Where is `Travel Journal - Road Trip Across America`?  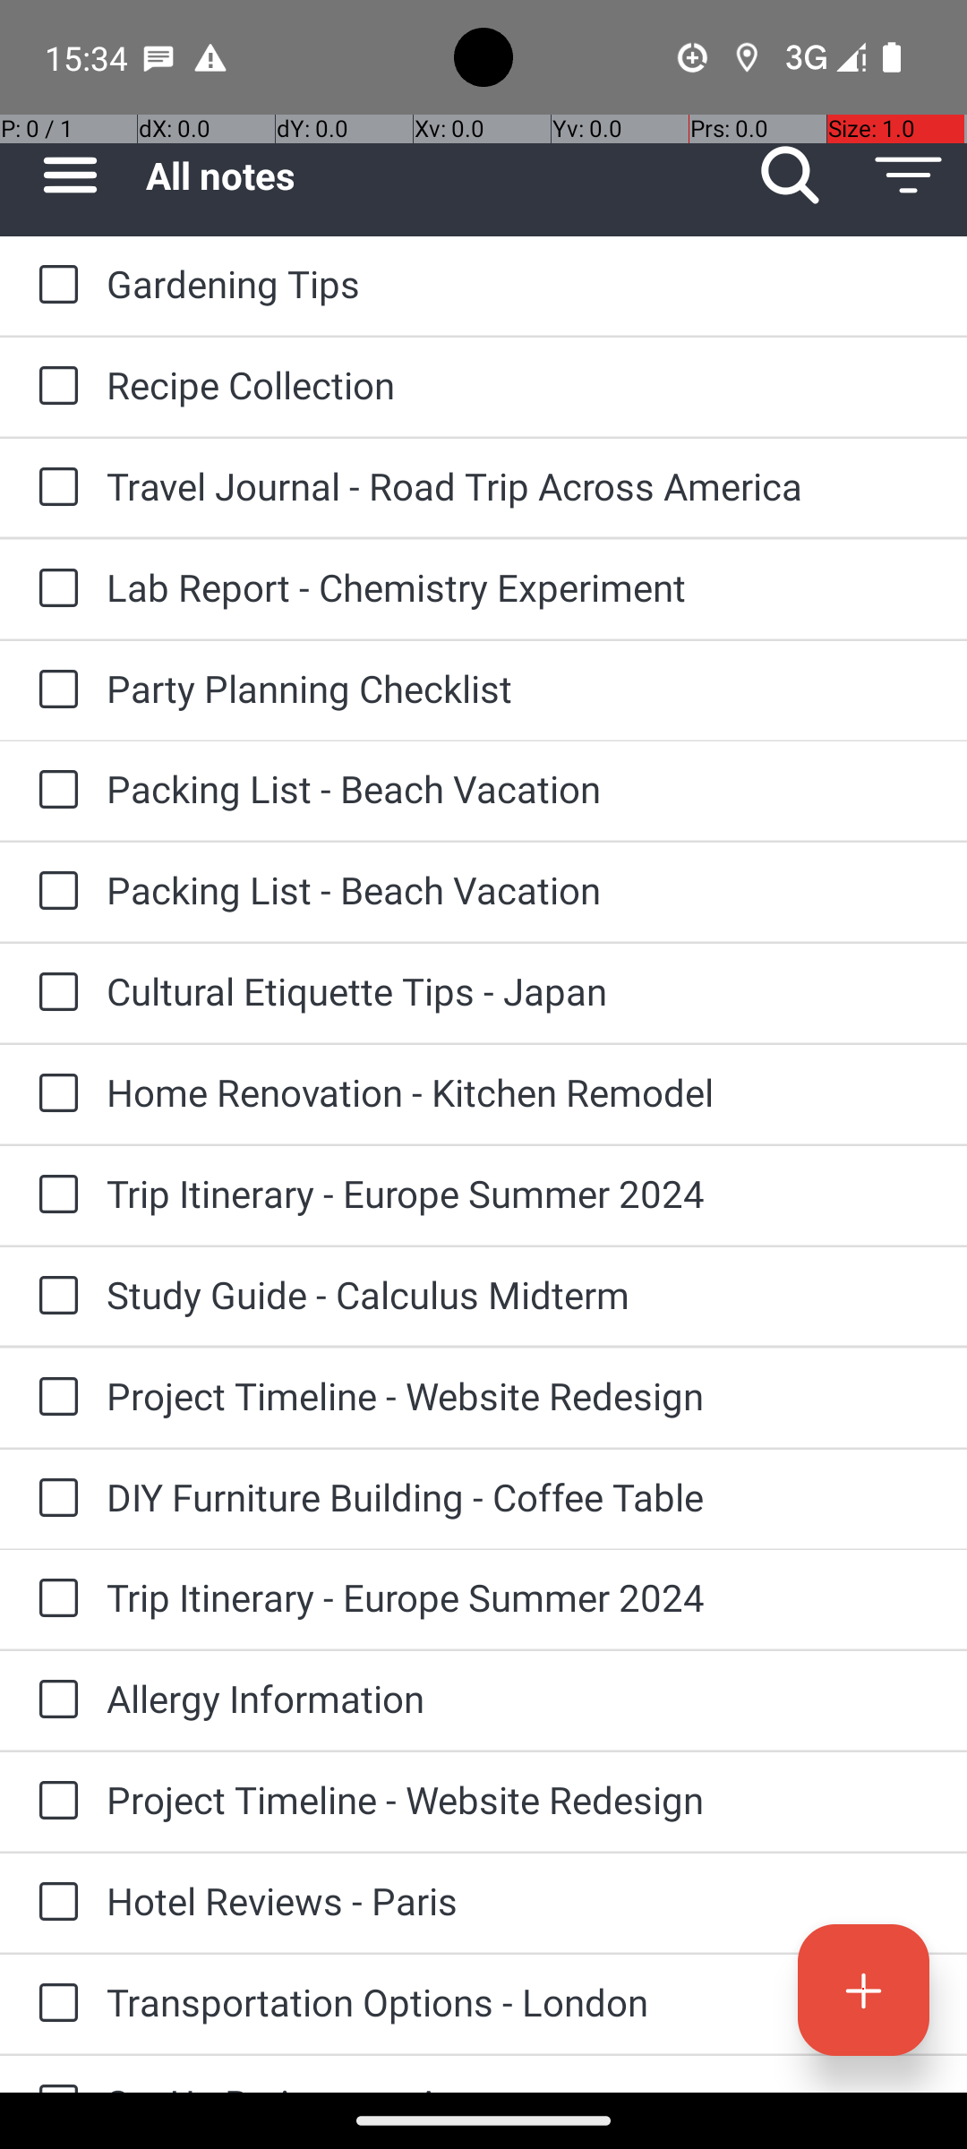
Travel Journal - Road Trip Across America is located at coordinates (519, 485).